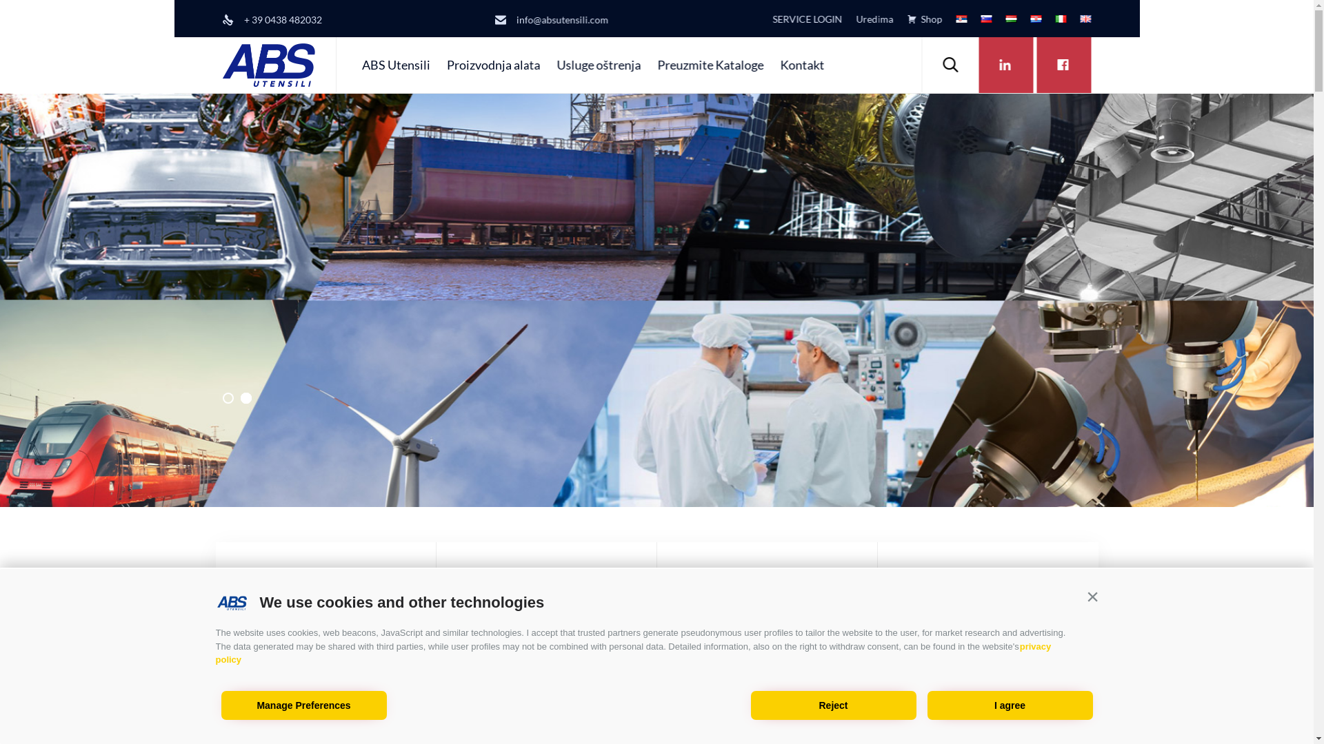  I want to click on Skip to content, so click(921, 37).